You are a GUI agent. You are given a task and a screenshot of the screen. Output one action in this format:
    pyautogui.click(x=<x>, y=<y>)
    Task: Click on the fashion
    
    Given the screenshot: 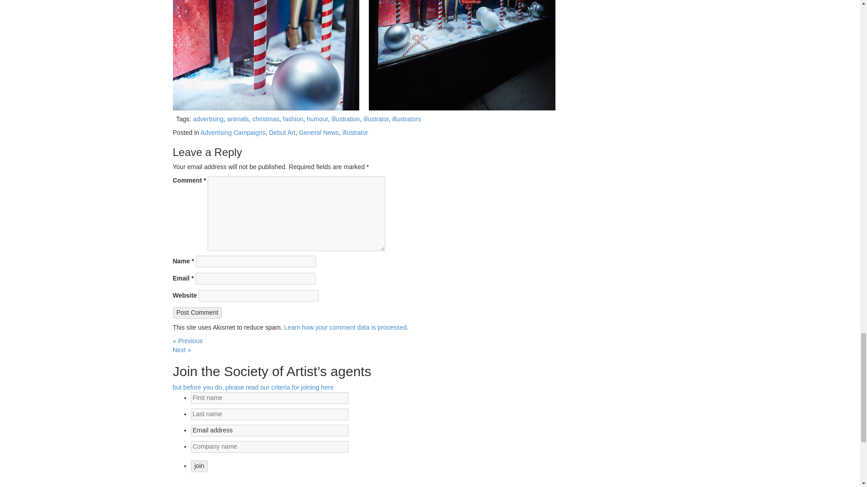 What is the action you would take?
    pyautogui.click(x=294, y=119)
    